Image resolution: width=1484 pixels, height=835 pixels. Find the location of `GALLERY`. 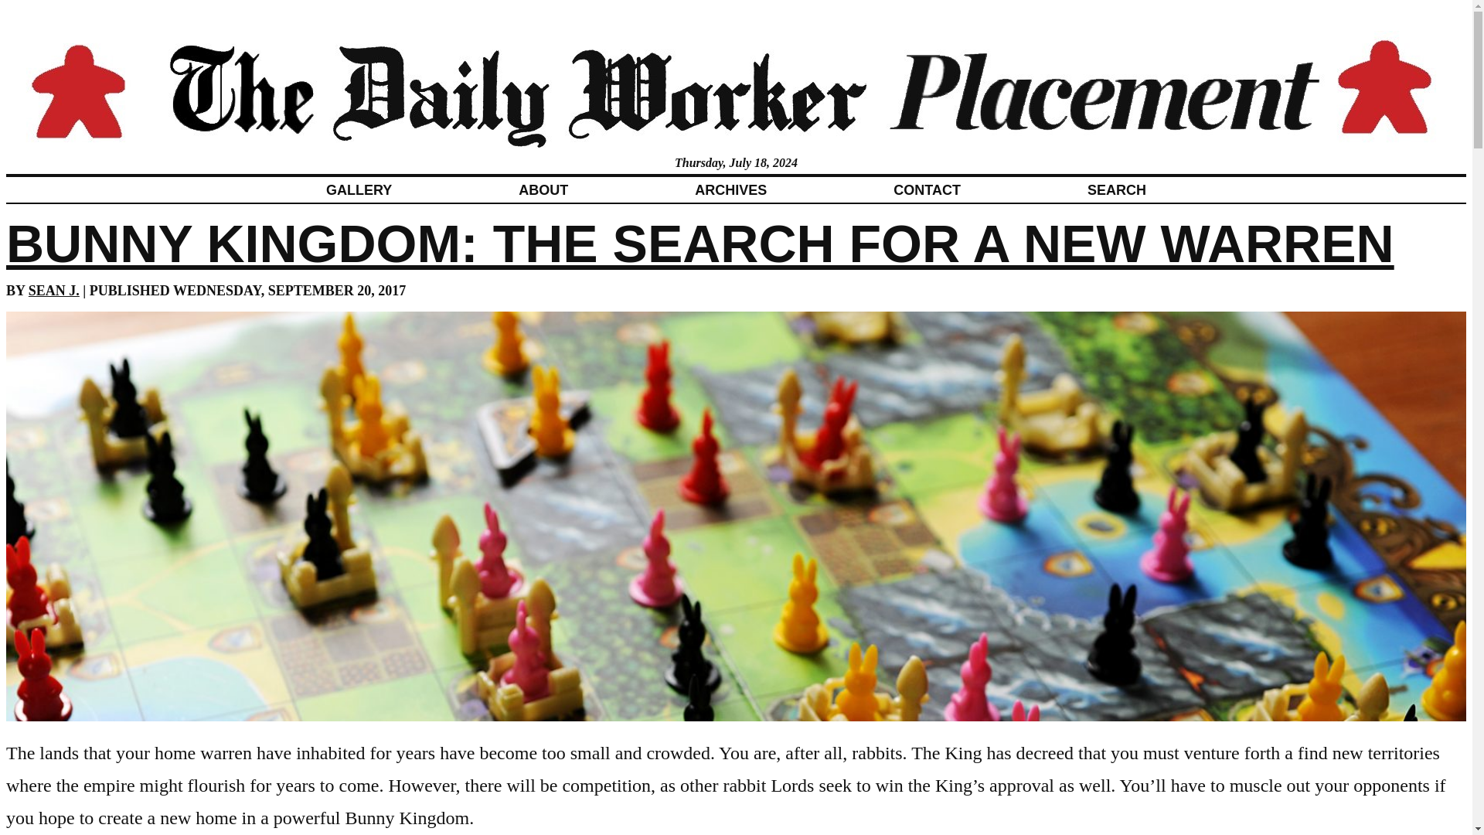

GALLERY is located at coordinates (359, 189).